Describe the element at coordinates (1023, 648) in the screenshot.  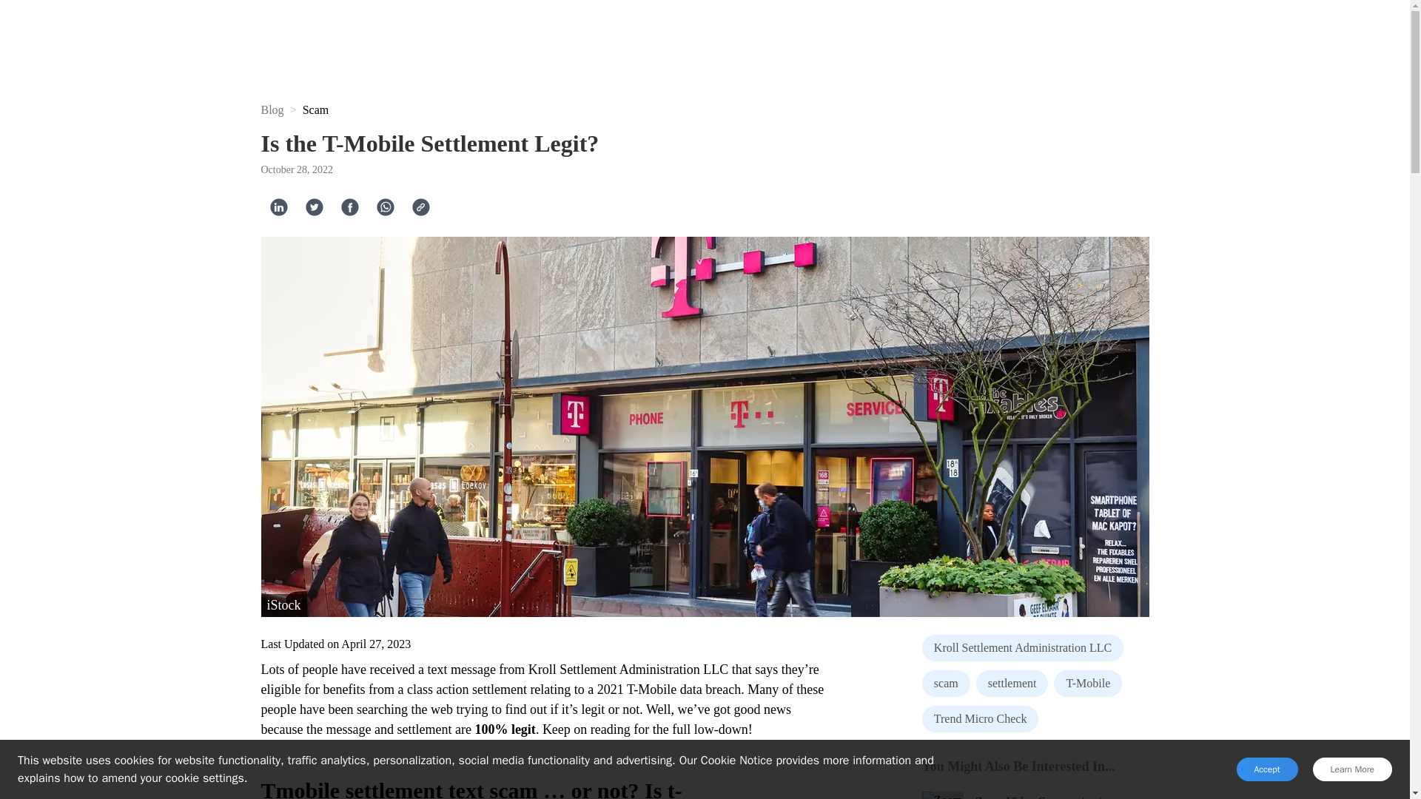
I see `Kroll Settlement Administration LLC` at that location.